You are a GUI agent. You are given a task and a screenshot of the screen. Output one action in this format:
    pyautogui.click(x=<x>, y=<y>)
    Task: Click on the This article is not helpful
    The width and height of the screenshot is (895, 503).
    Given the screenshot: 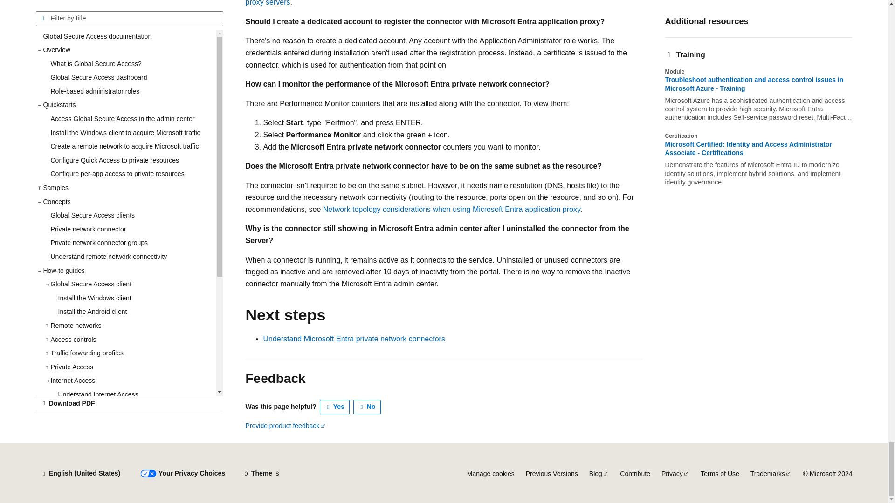 What is the action you would take?
    pyautogui.click(x=367, y=407)
    